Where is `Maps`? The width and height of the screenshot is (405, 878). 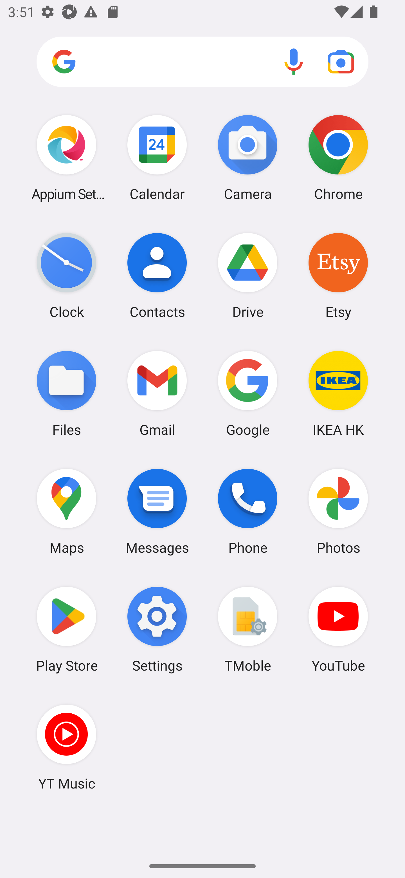 Maps is located at coordinates (66, 511).